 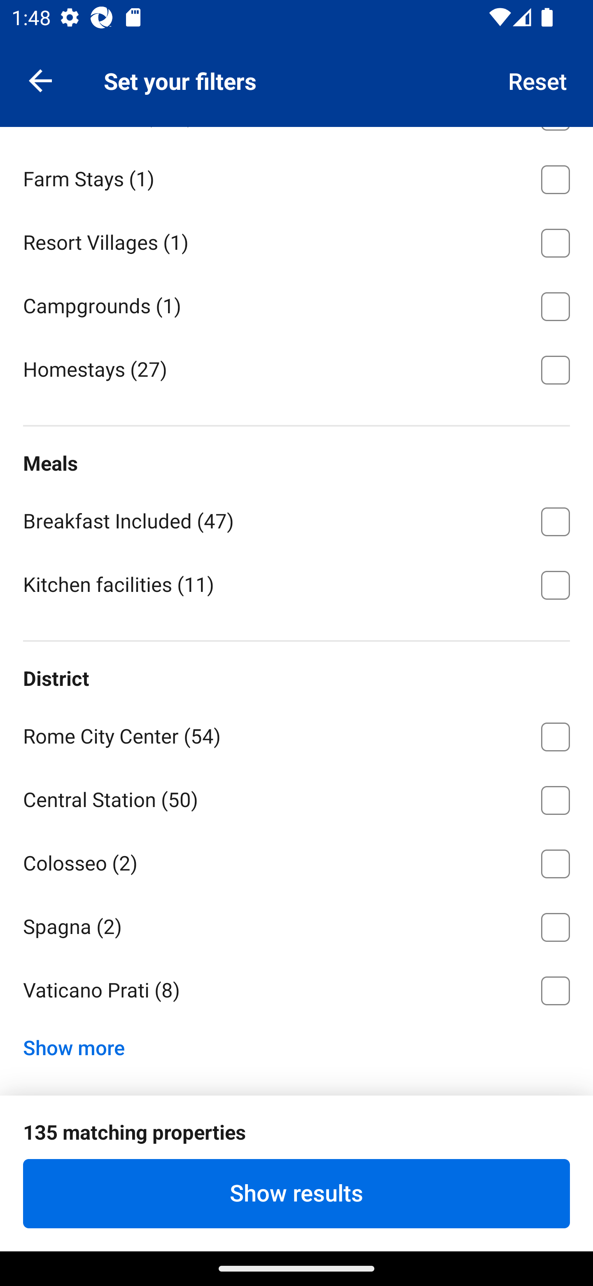 I want to click on Farm Stays ⁦(1), so click(x=296, y=176).